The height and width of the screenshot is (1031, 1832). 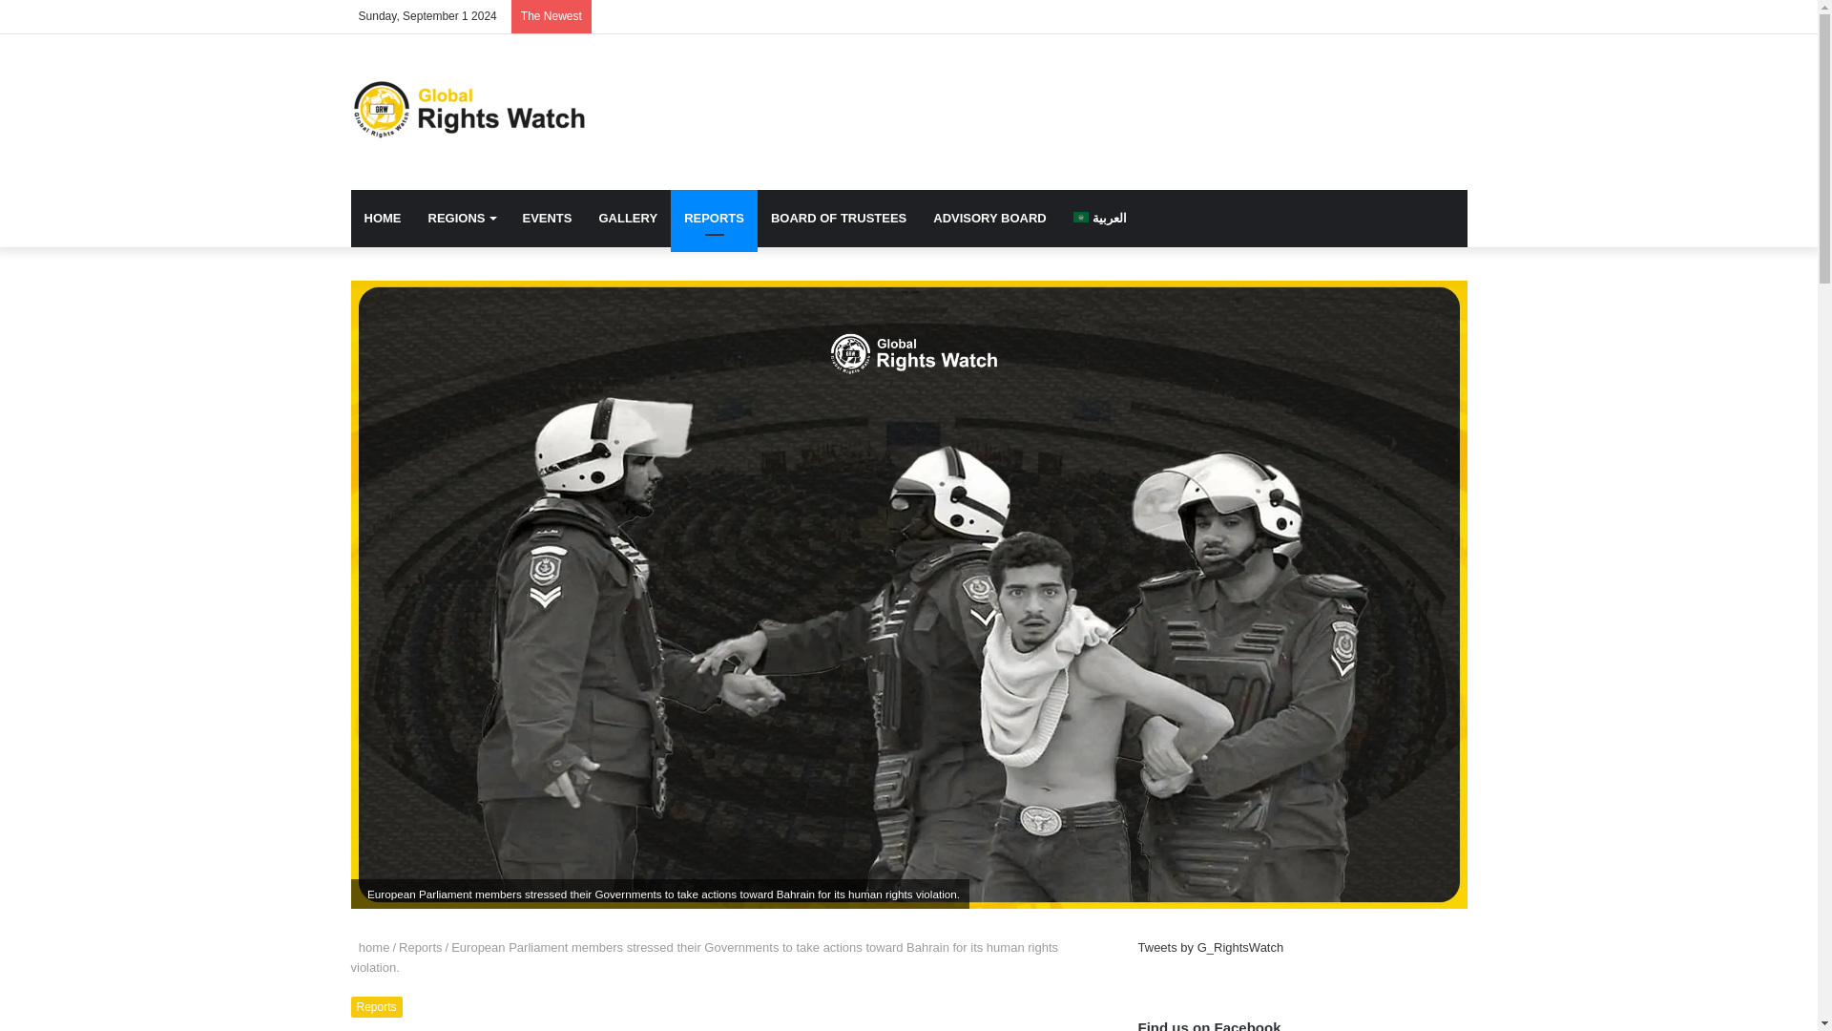 I want to click on BOARD OF TRUSTEES, so click(x=838, y=218).